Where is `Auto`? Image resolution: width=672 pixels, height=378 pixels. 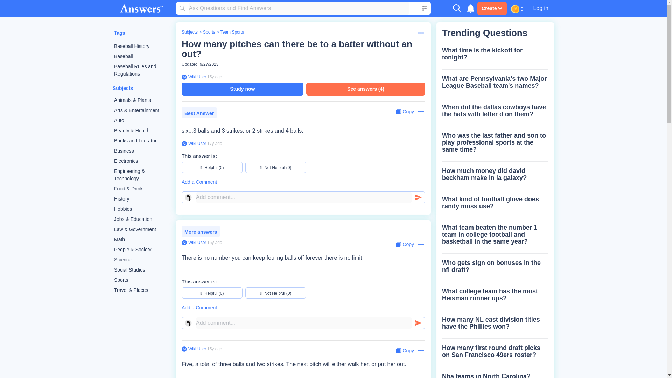
Auto is located at coordinates (141, 120).